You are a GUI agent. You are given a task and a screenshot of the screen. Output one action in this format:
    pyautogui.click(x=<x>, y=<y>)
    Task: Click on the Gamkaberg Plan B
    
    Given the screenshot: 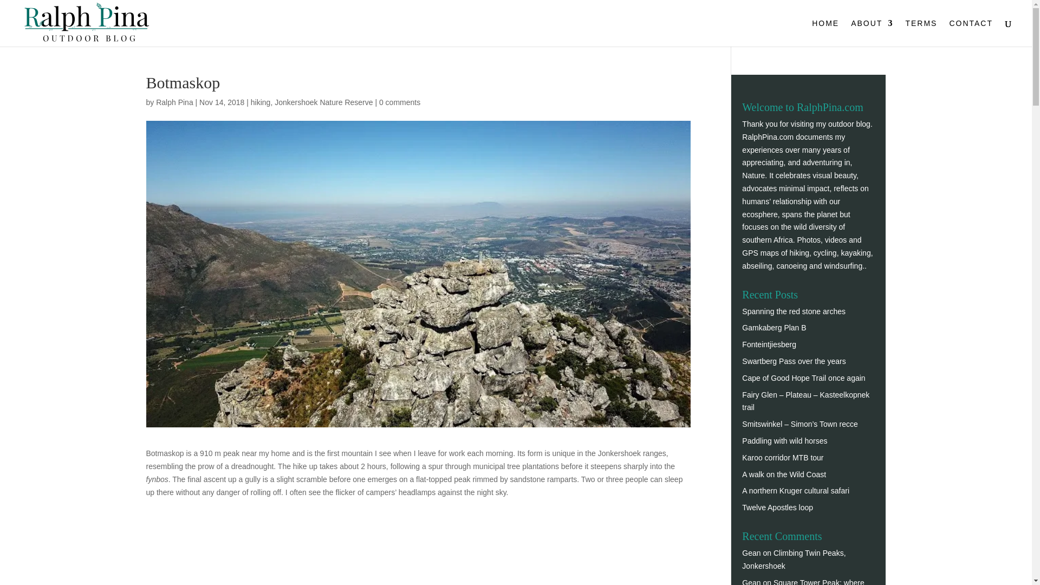 What is the action you would take?
    pyautogui.click(x=774, y=328)
    